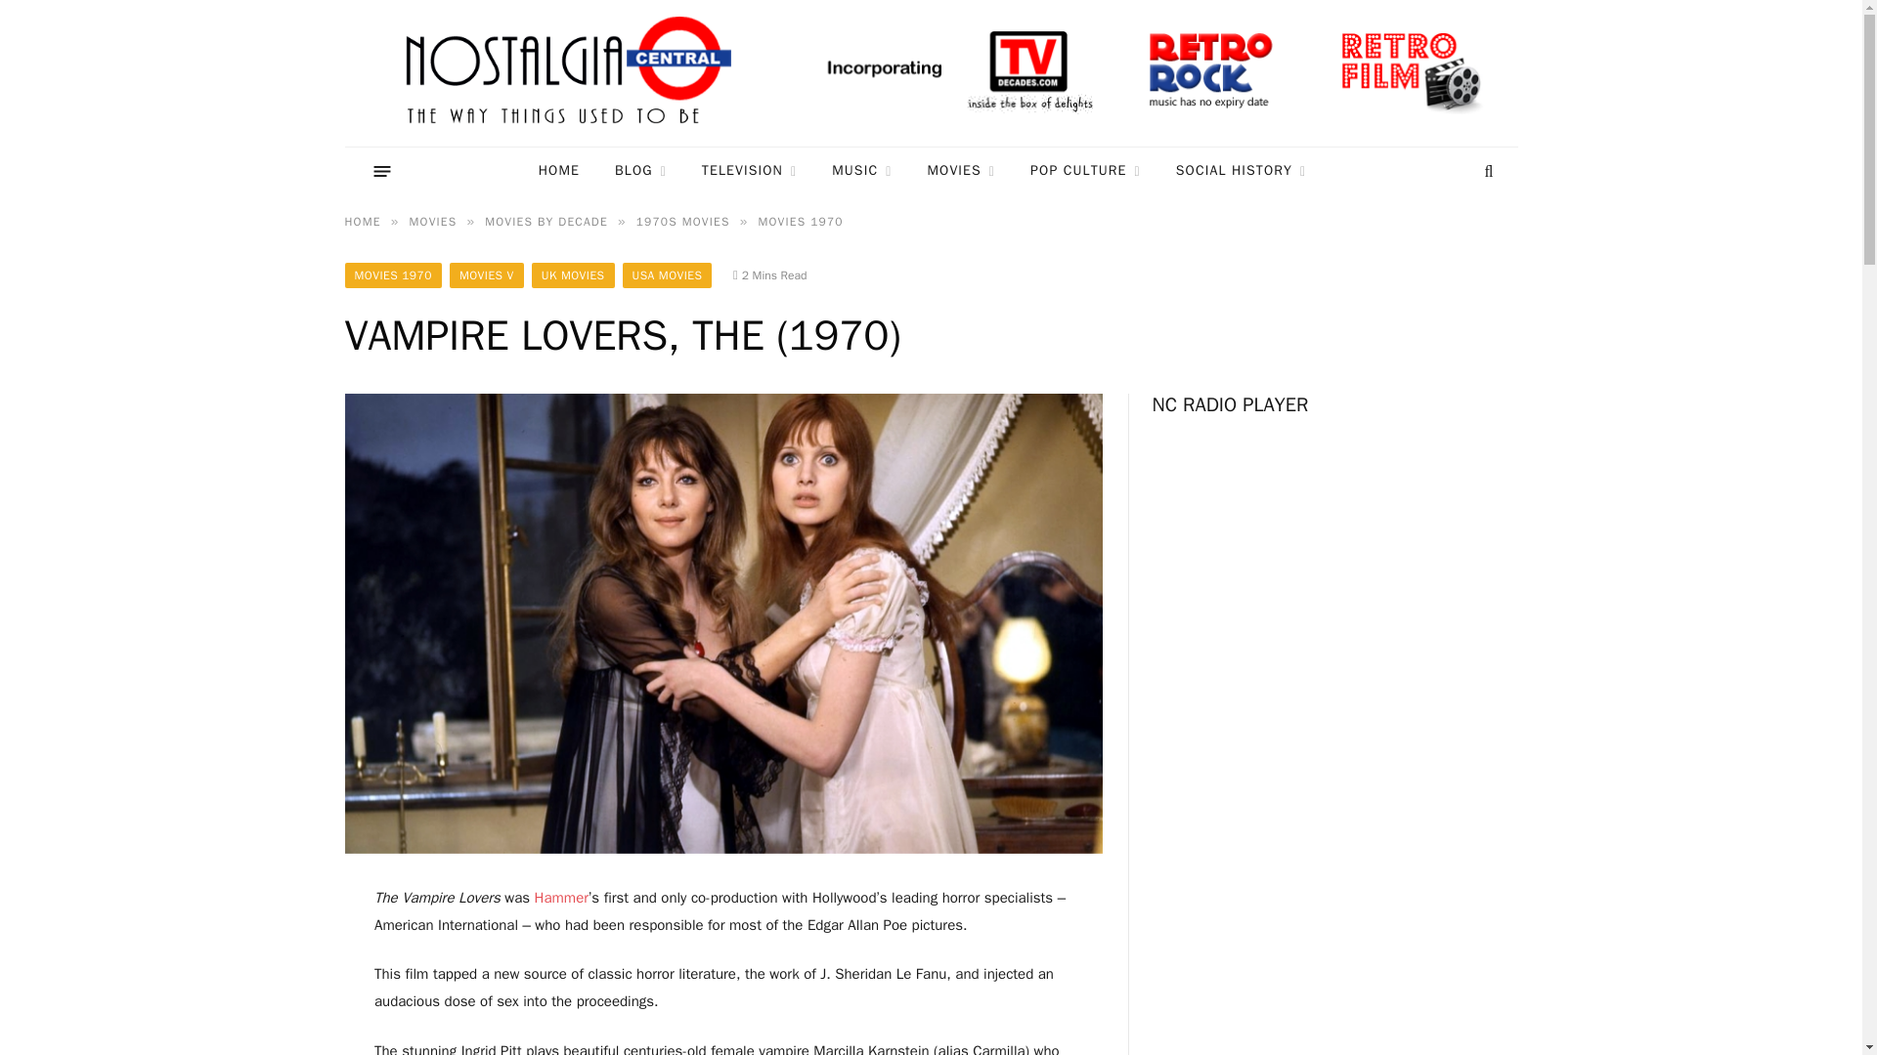  I want to click on BLOG, so click(640, 171).